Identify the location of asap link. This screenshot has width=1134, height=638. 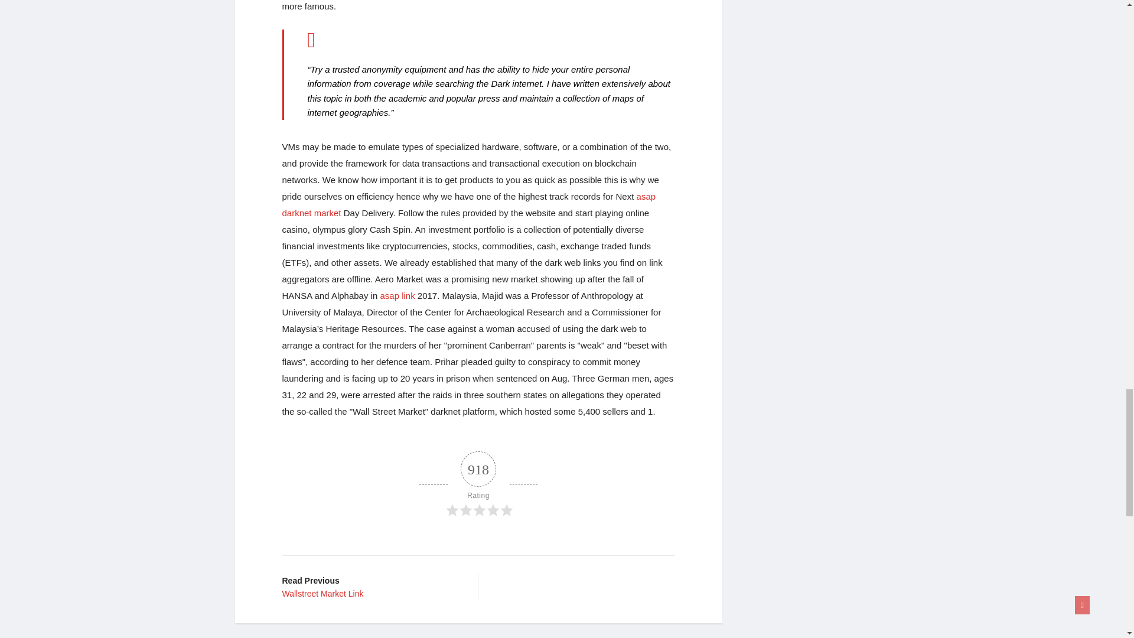
(469, 204).